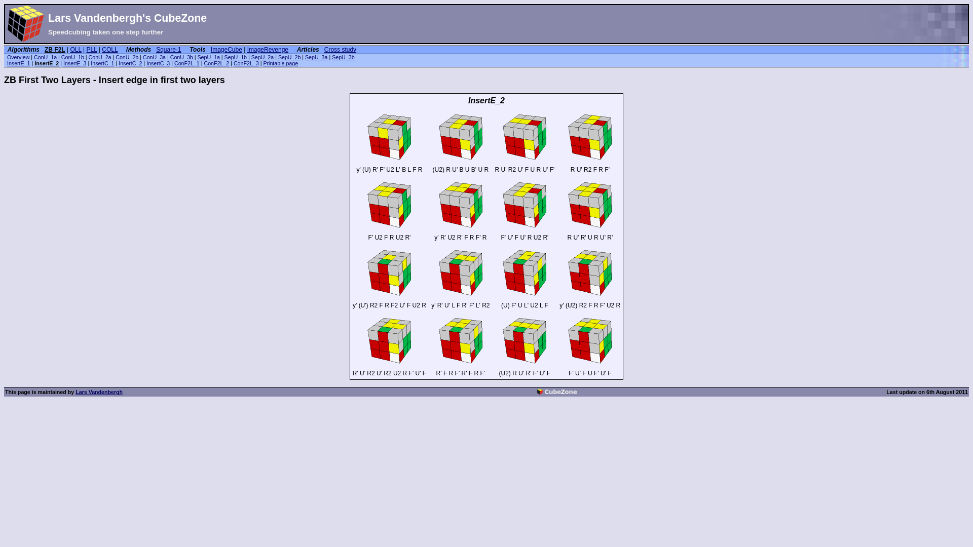 The height and width of the screenshot is (547, 973). Describe the element at coordinates (75, 63) in the screenshot. I see `InsertE_3` at that location.